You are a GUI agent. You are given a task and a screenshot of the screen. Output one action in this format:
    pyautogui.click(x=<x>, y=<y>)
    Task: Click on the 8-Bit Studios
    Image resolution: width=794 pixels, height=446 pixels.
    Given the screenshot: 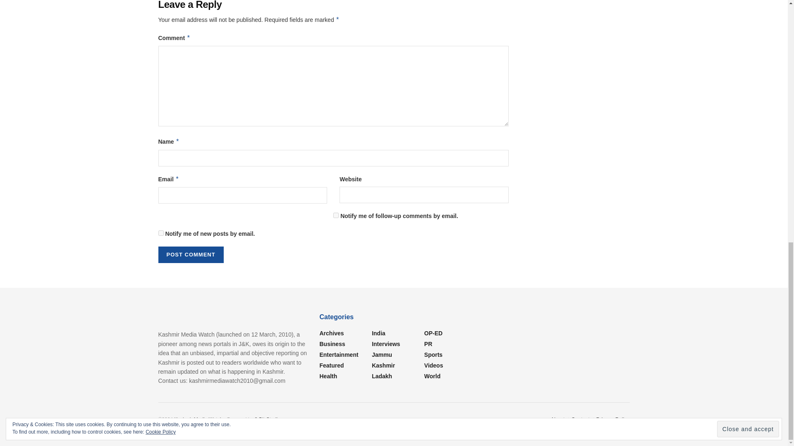 What is the action you would take?
    pyautogui.click(x=269, y=419)
    